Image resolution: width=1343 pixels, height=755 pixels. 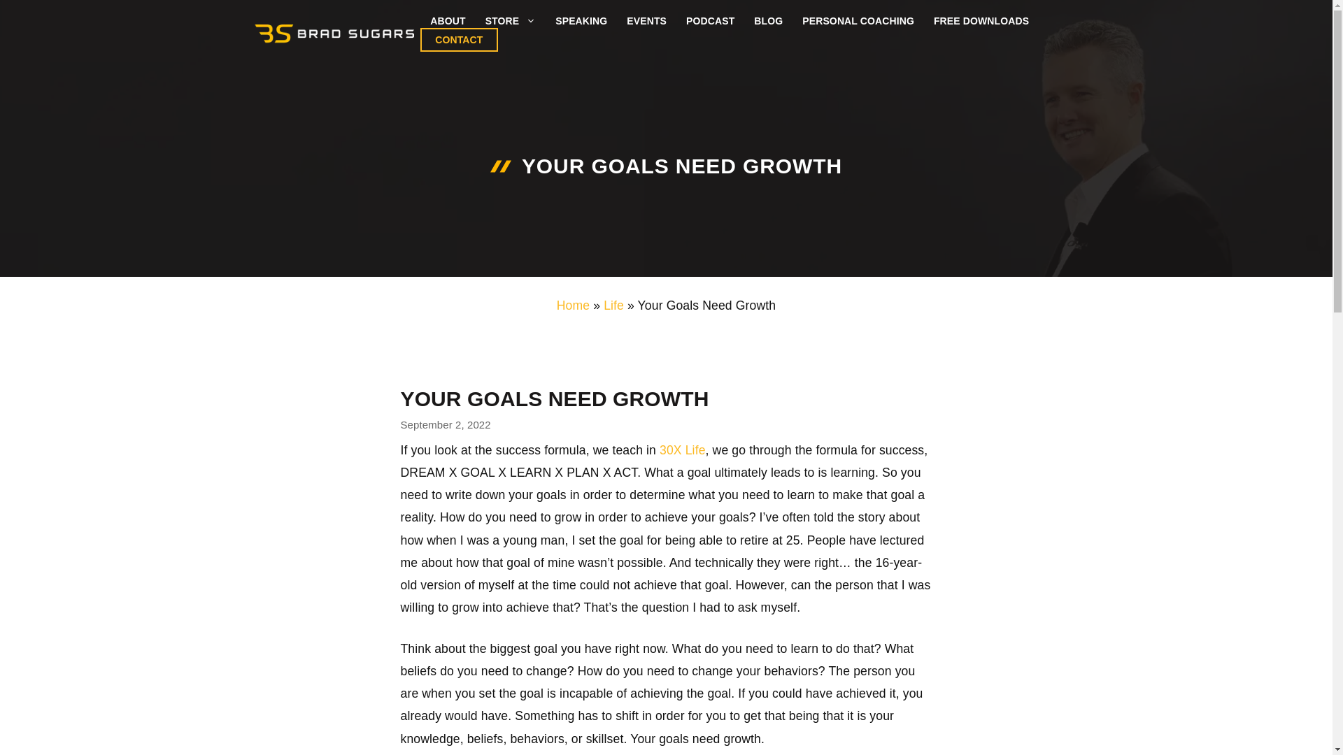 What do you see at coordinates (511, 21) in the screenshot?
I see `STORE` at bounding box center [511, 21].